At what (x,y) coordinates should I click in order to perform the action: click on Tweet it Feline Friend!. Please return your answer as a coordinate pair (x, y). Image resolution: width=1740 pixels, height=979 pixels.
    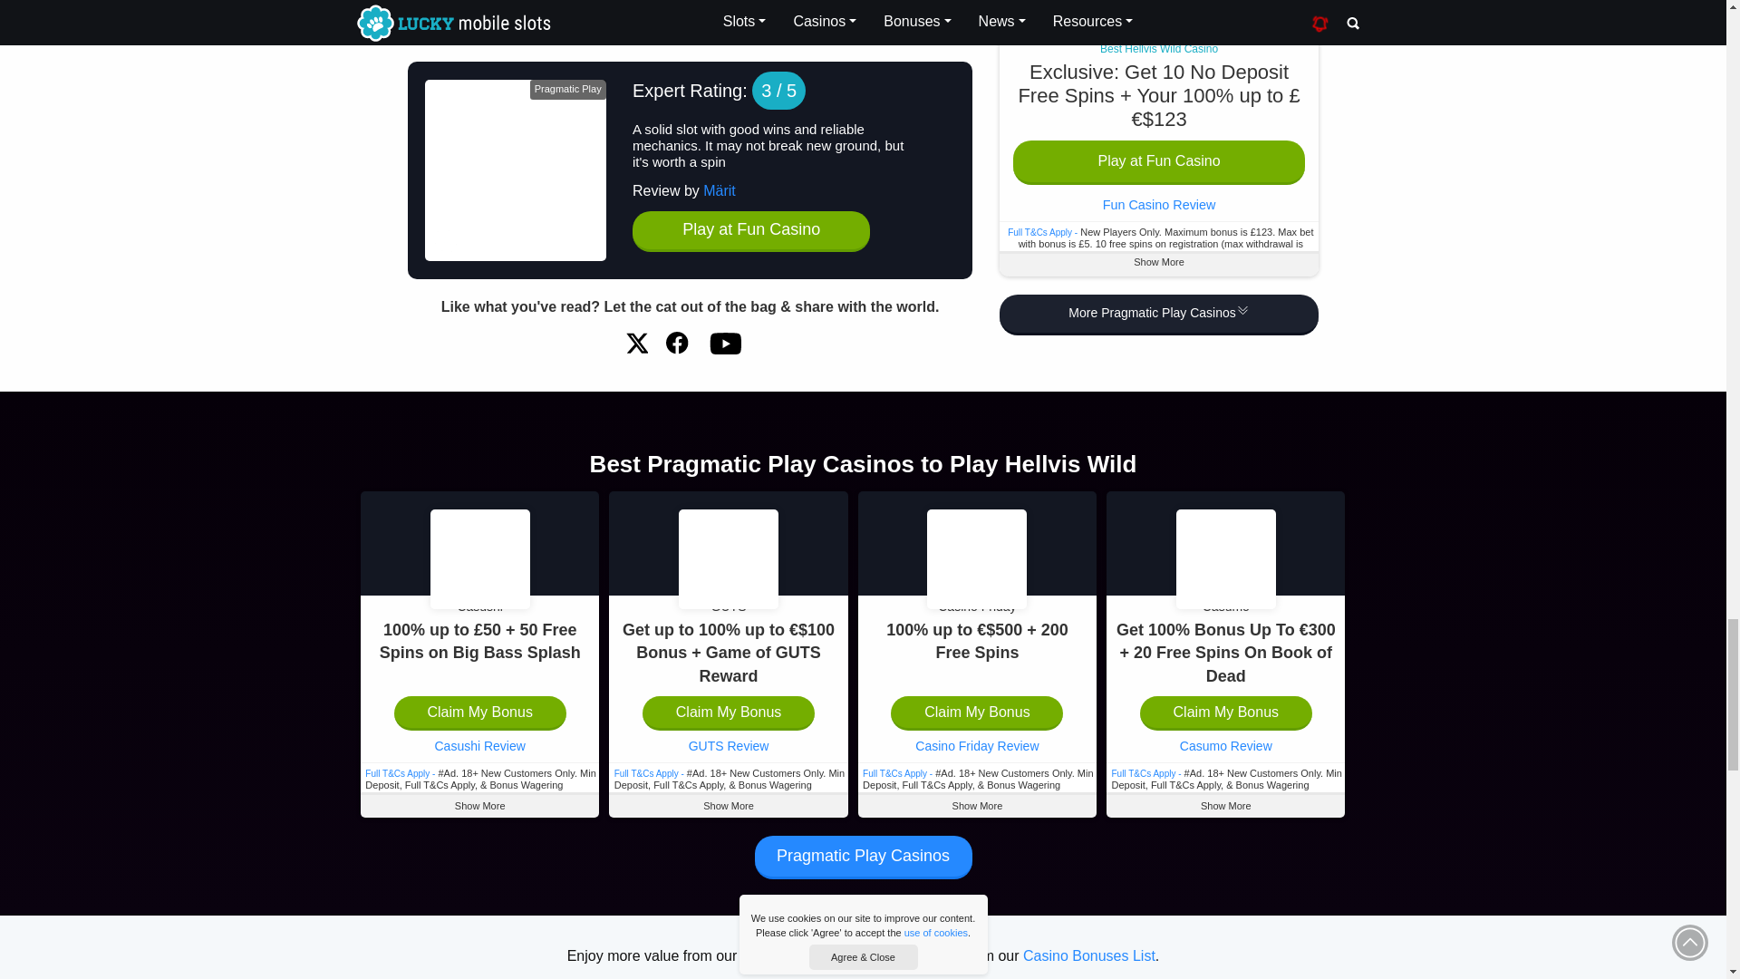
    Looking at the image, I should click on (636, 343).